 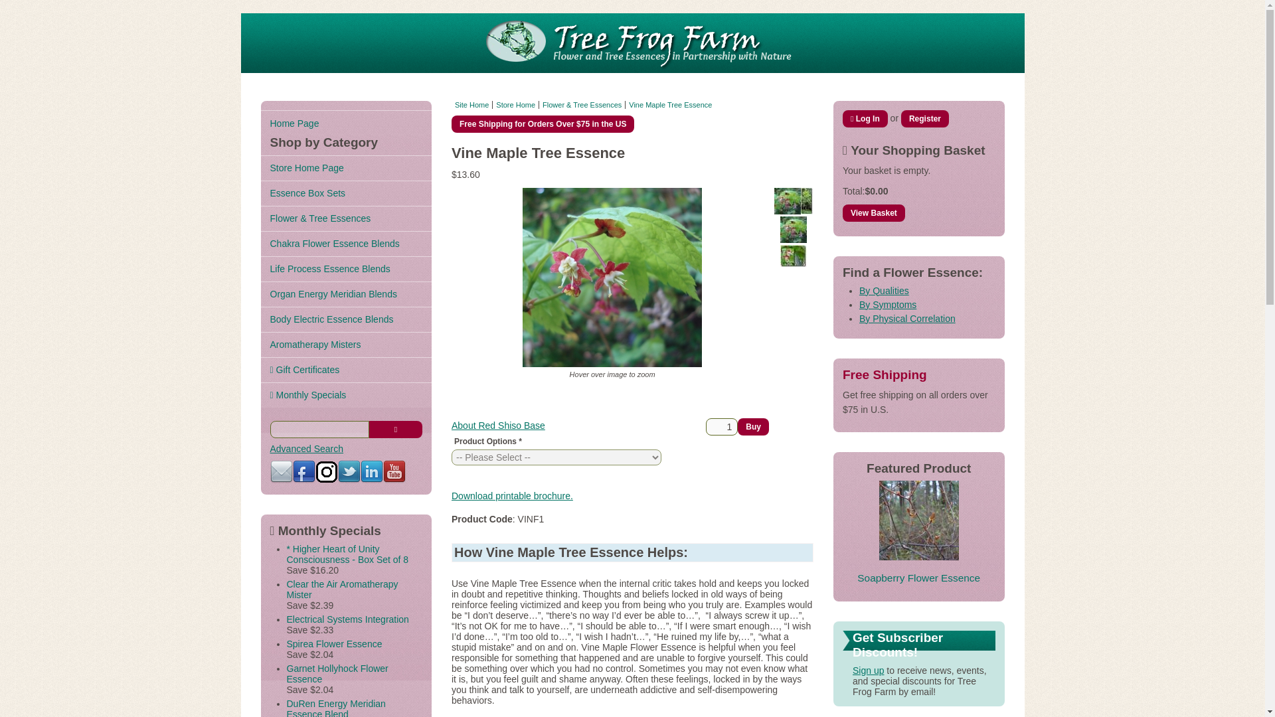 I want to click on Body Electric Essence Blends, so click(x=345, y=319).